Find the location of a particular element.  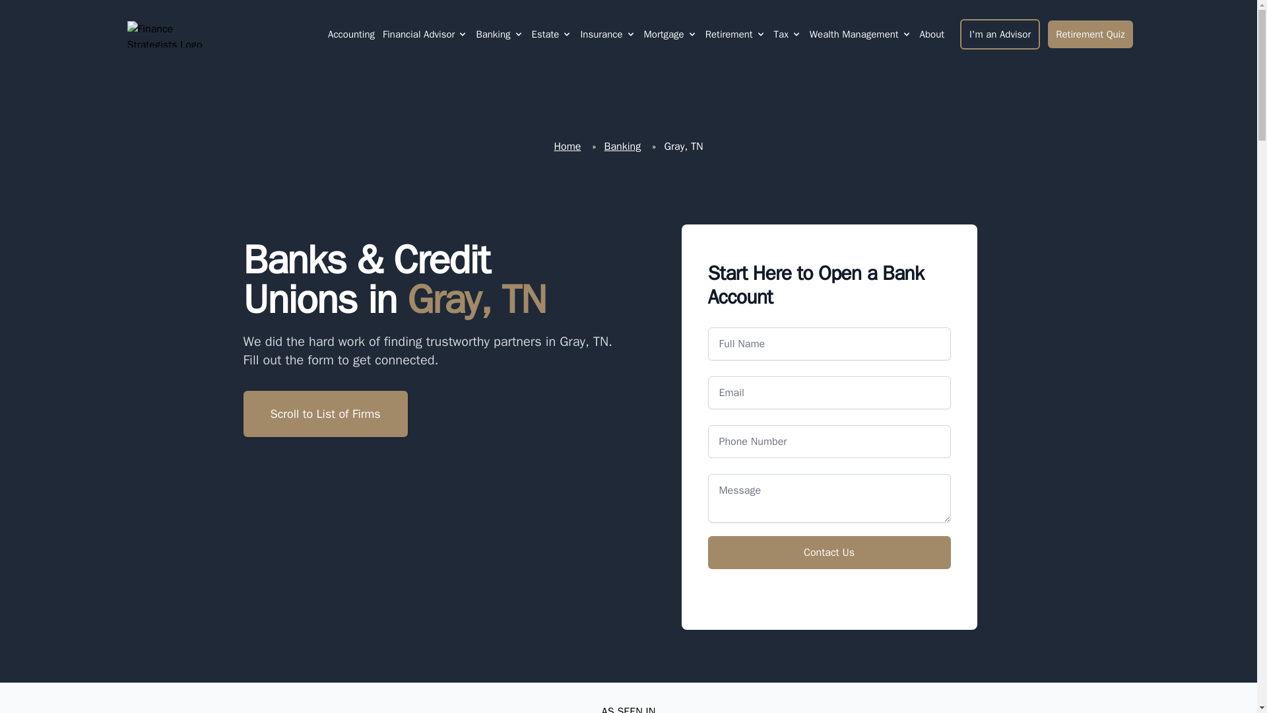

Accounting is located at coordinates (351, 34).